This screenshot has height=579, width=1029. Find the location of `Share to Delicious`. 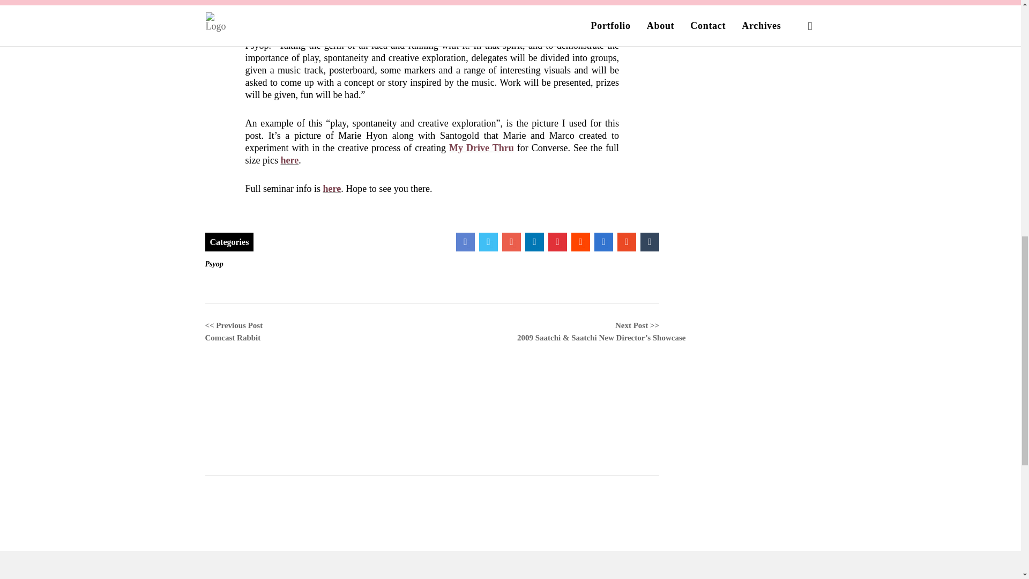

Share to Delicious is located at coordinates (603, 242).